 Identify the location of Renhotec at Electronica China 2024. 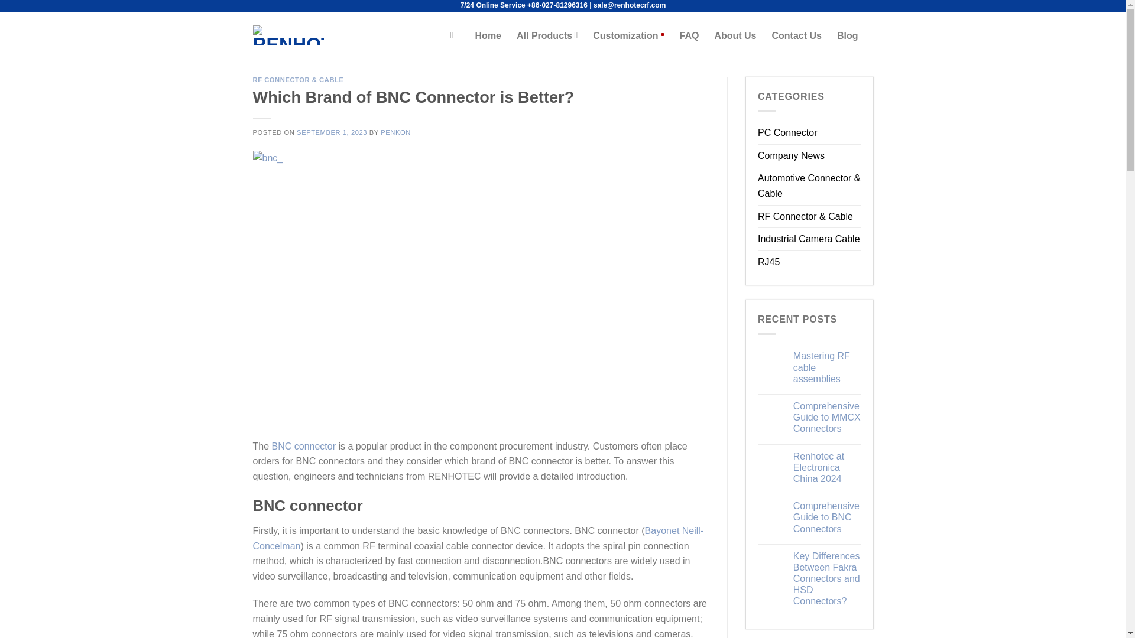
(828, 467).